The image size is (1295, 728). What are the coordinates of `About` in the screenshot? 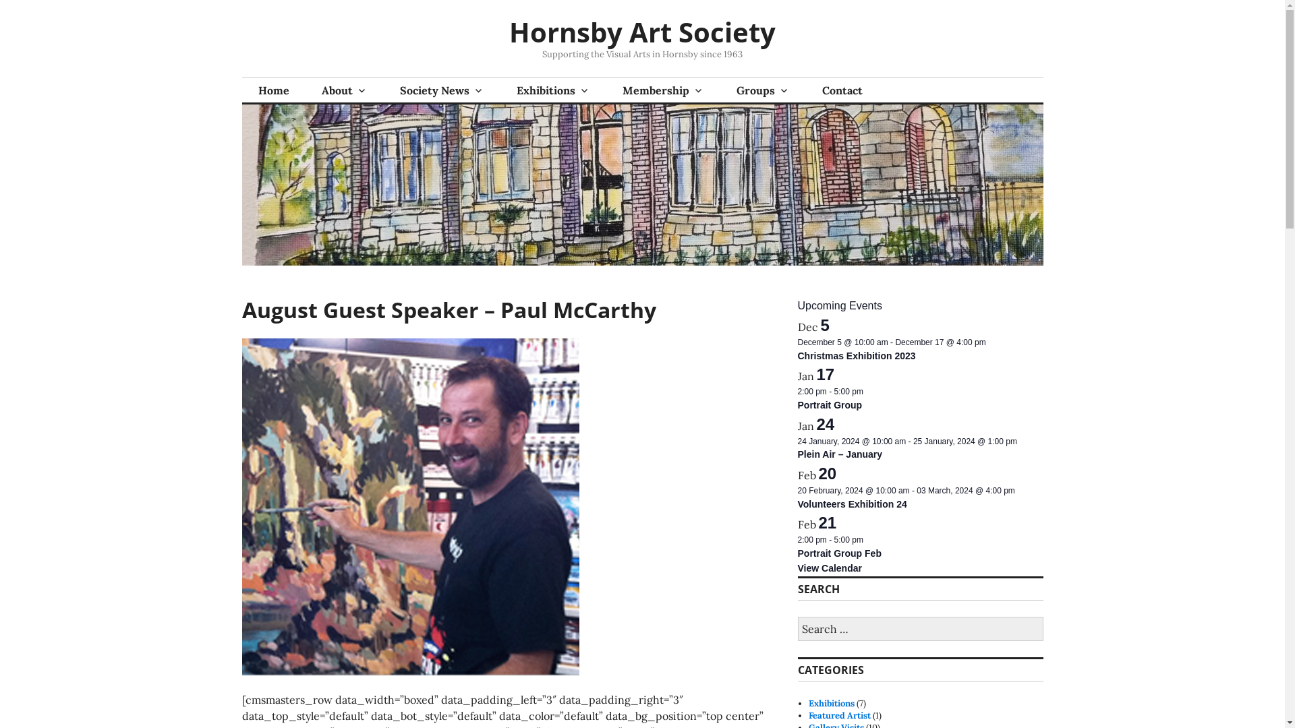 It's located at (344, 90).